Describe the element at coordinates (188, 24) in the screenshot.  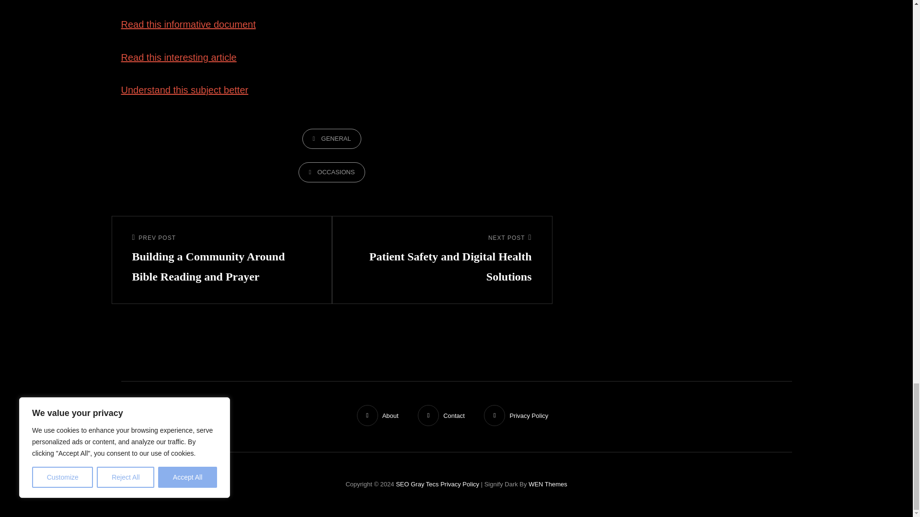
I see `Read this informative document` at that location.